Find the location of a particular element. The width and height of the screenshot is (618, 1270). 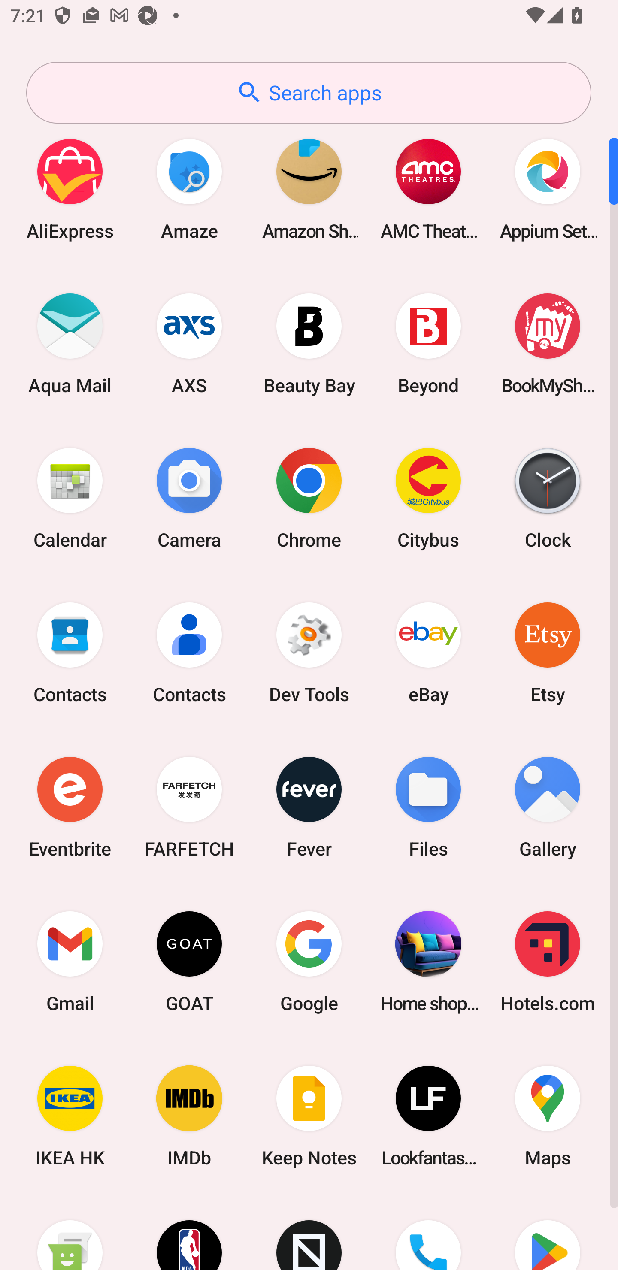

Messaging is located at coordinates (70, 1232).